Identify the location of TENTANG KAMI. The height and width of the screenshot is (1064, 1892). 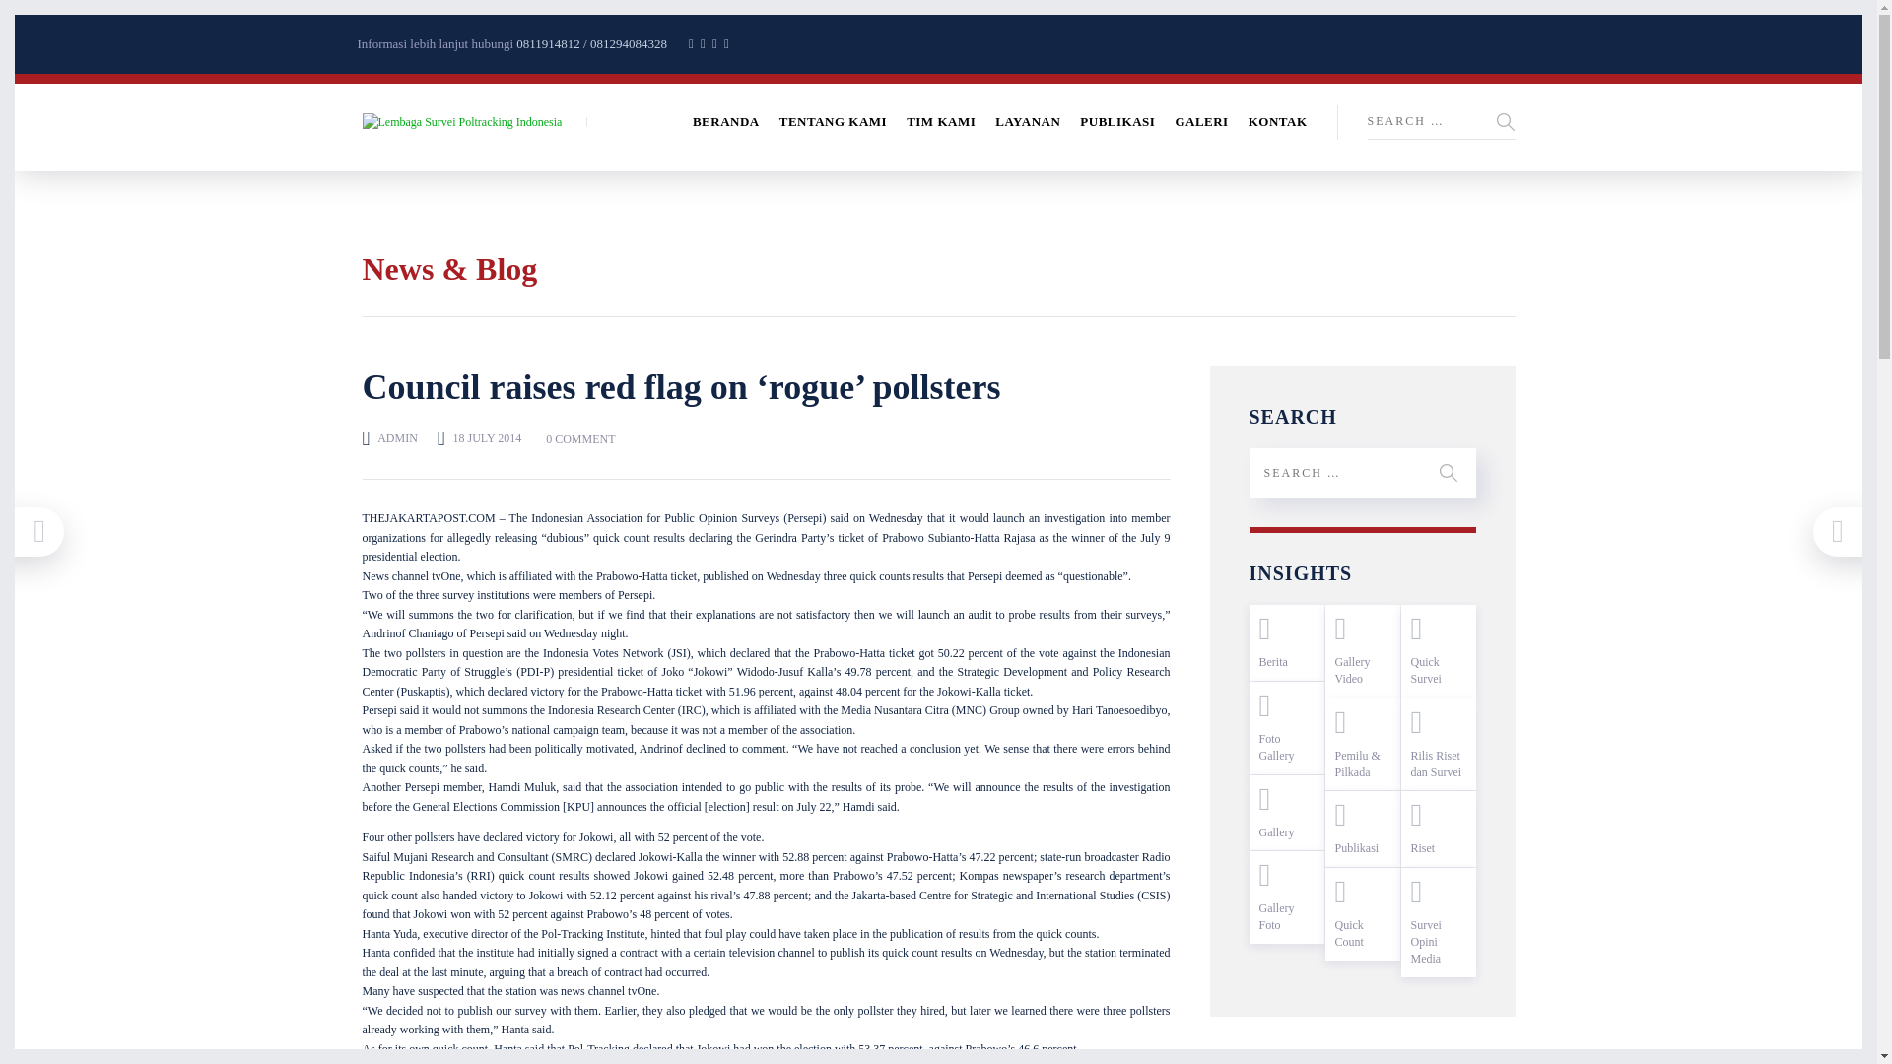
(834, 121).